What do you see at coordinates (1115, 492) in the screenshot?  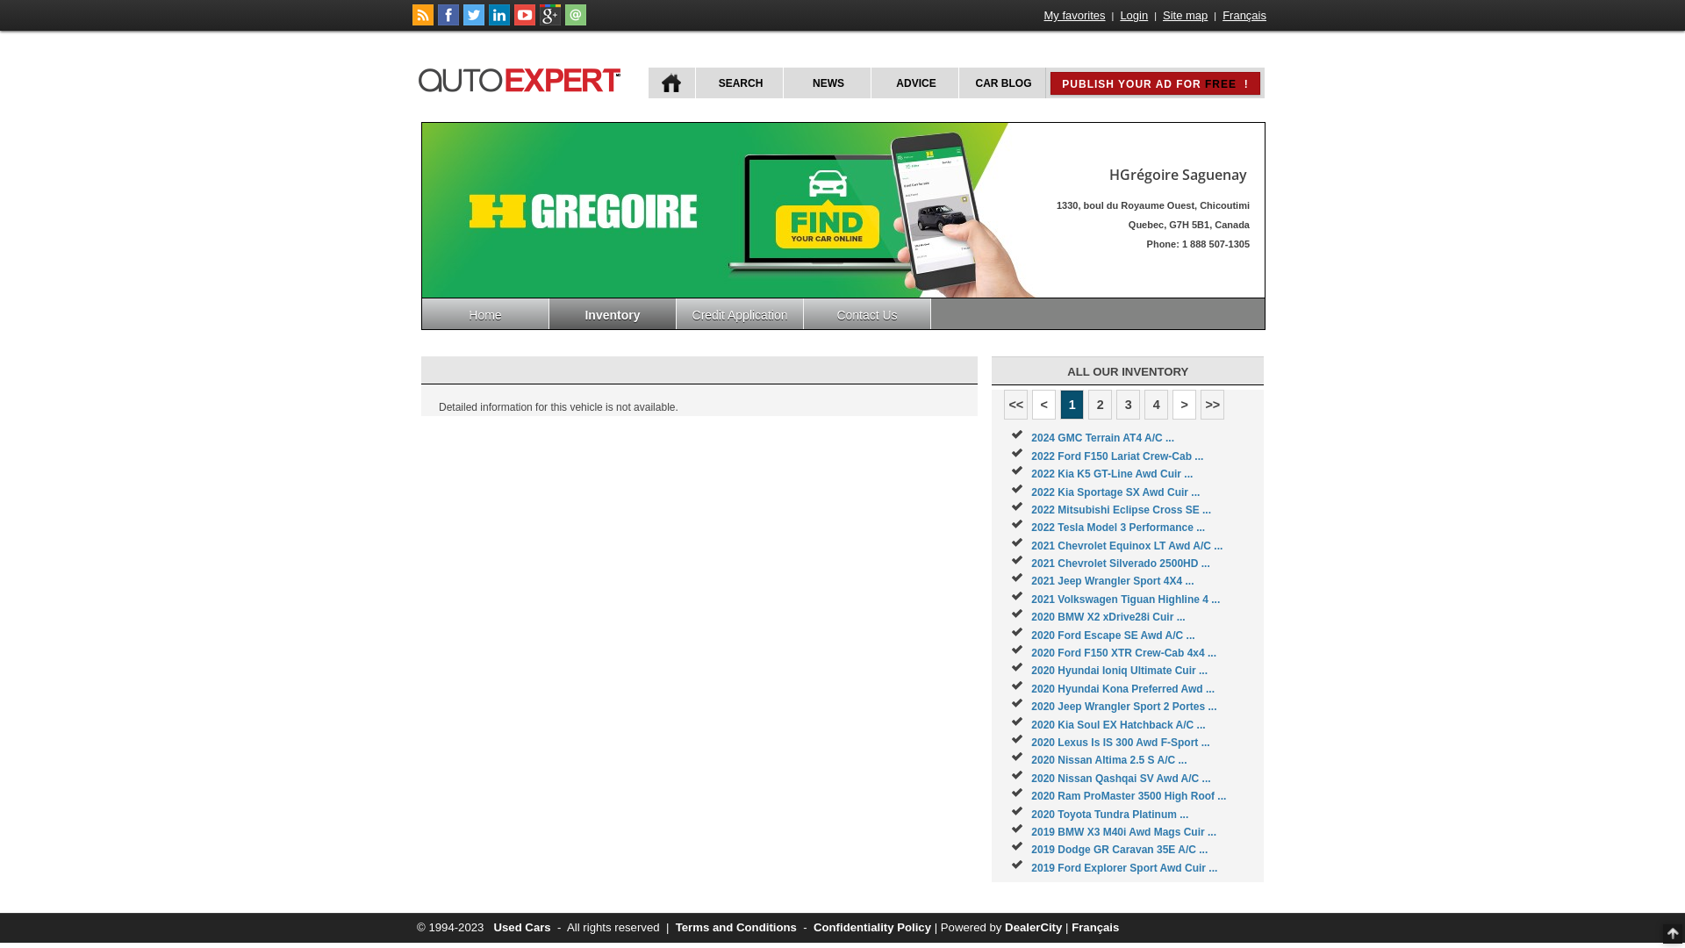 I see `2022 Kia Sportage SX Awd Cuir ...` at bounding box center [1115, 492].